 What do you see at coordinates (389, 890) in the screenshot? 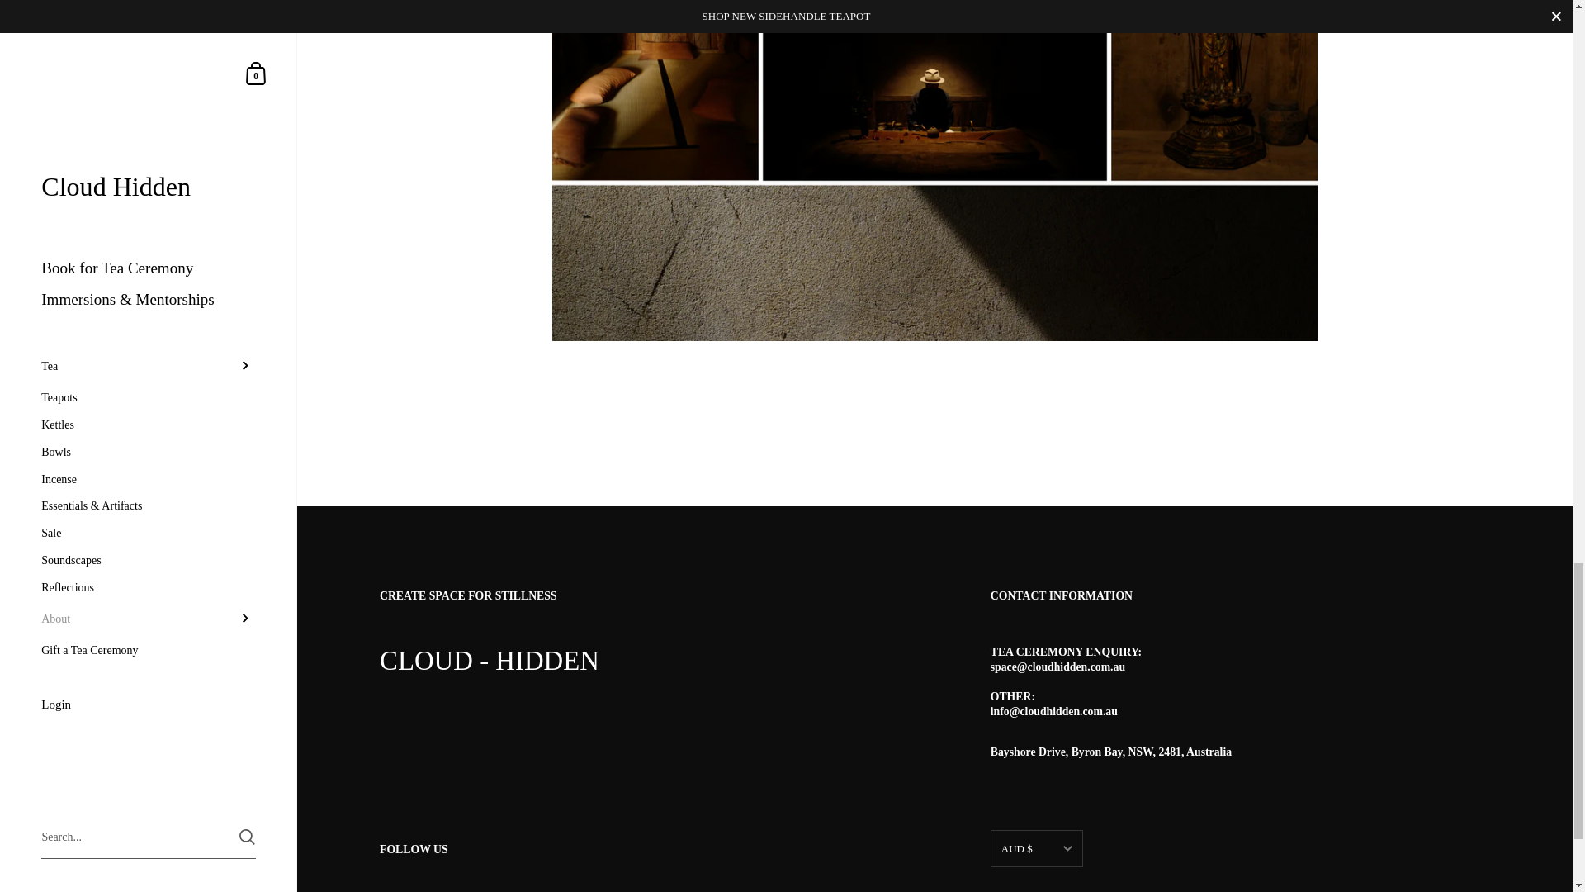
I see `Facebook` at bounding box center [389, 890].